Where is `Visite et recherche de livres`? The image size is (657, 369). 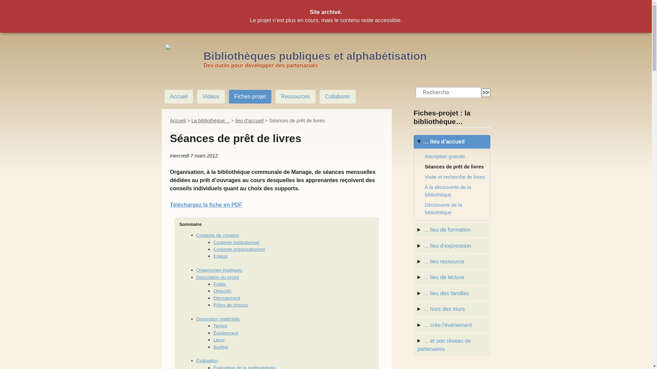
Visite et recherche de livres is located at coordinates (455, 177).